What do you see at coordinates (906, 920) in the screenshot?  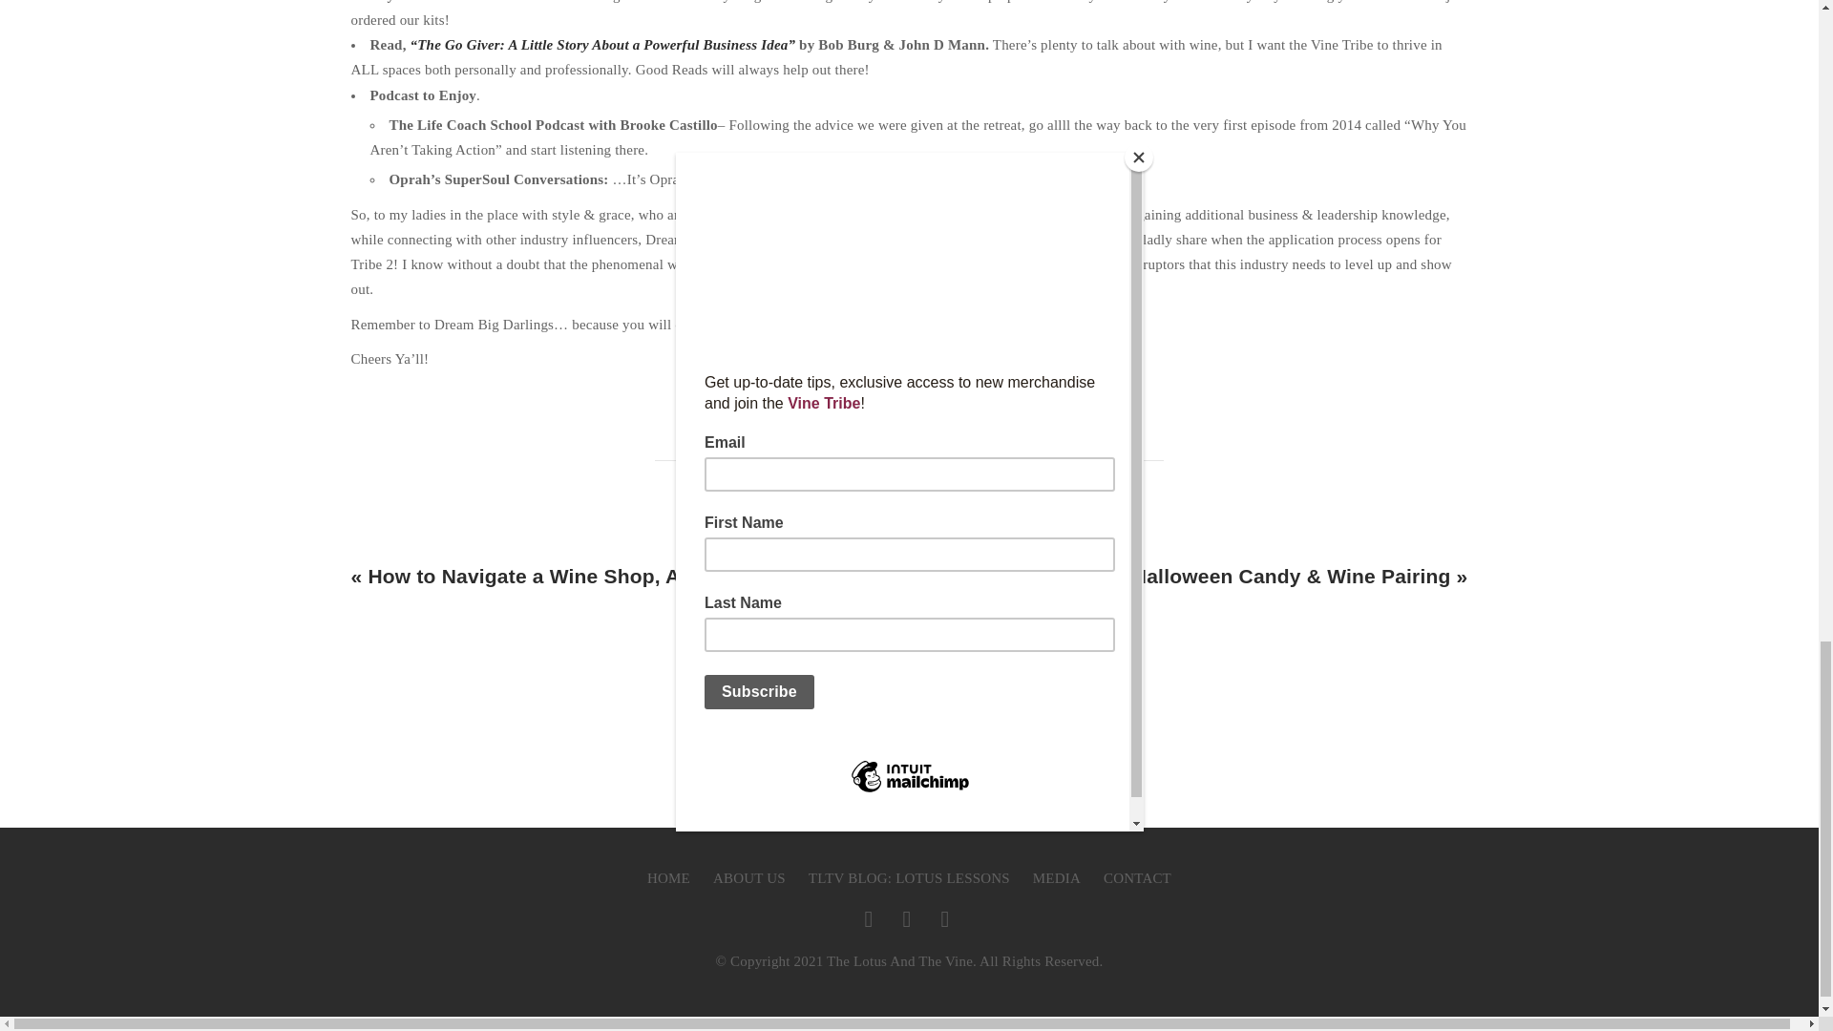 I see `Twitter` at bounding box center [906, 920].